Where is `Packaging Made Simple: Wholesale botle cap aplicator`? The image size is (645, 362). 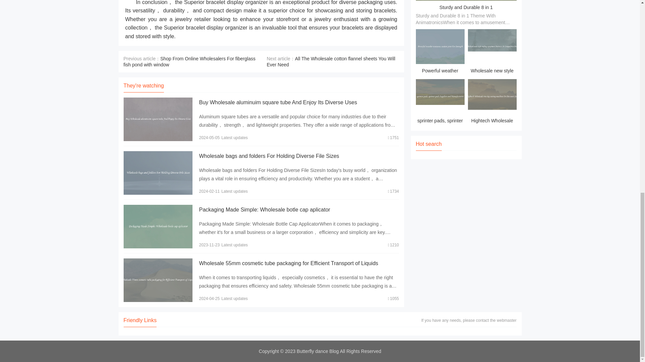 Packaging Made Simple: Wholesale botle cap aplicator is located at coordinates (264, 209).